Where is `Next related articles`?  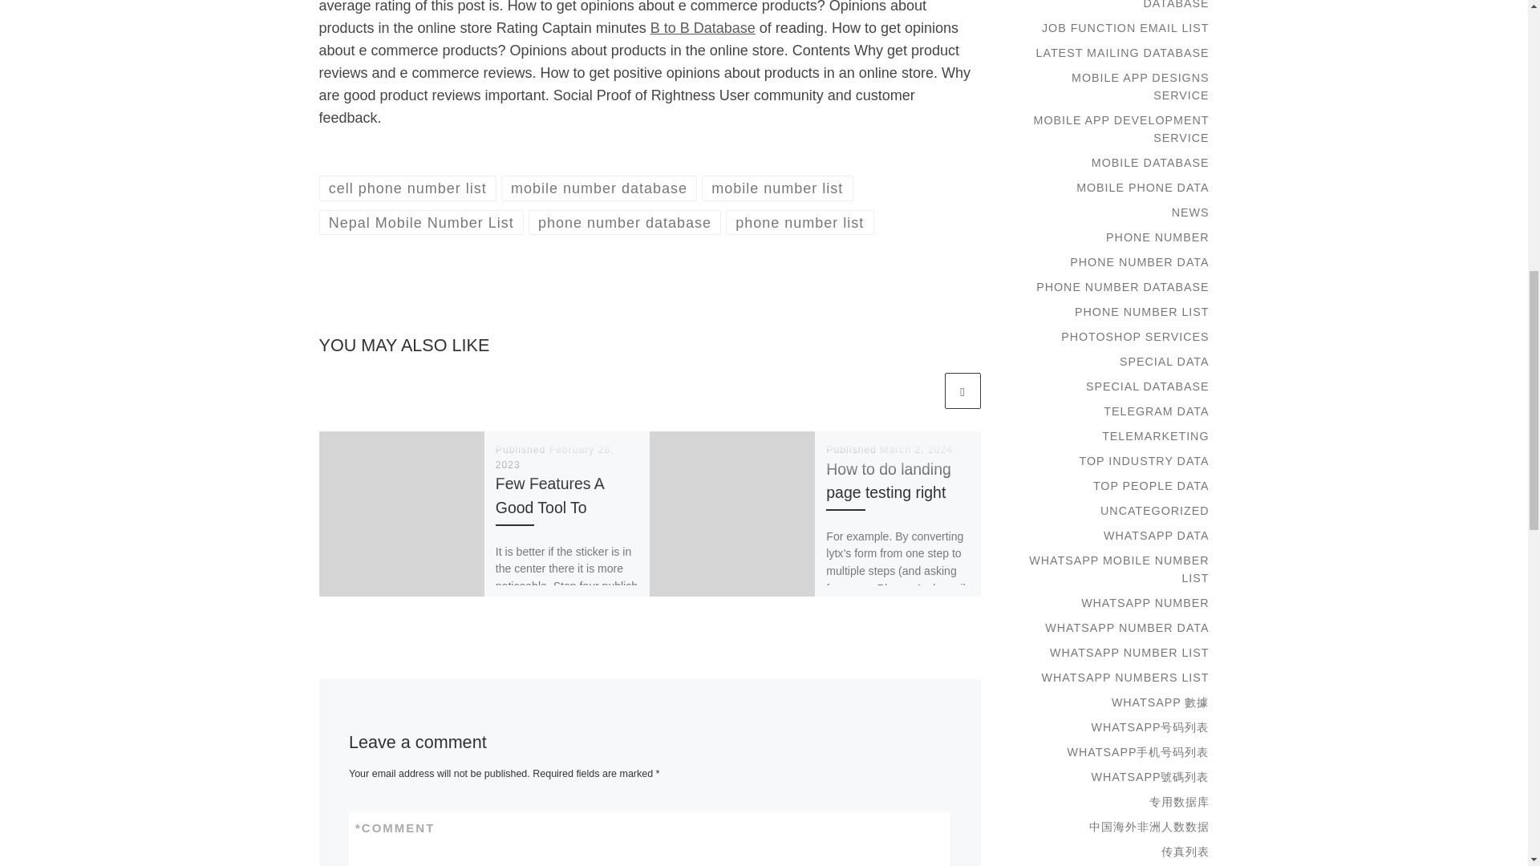
Next related articles is located at coordinates (962, 391).